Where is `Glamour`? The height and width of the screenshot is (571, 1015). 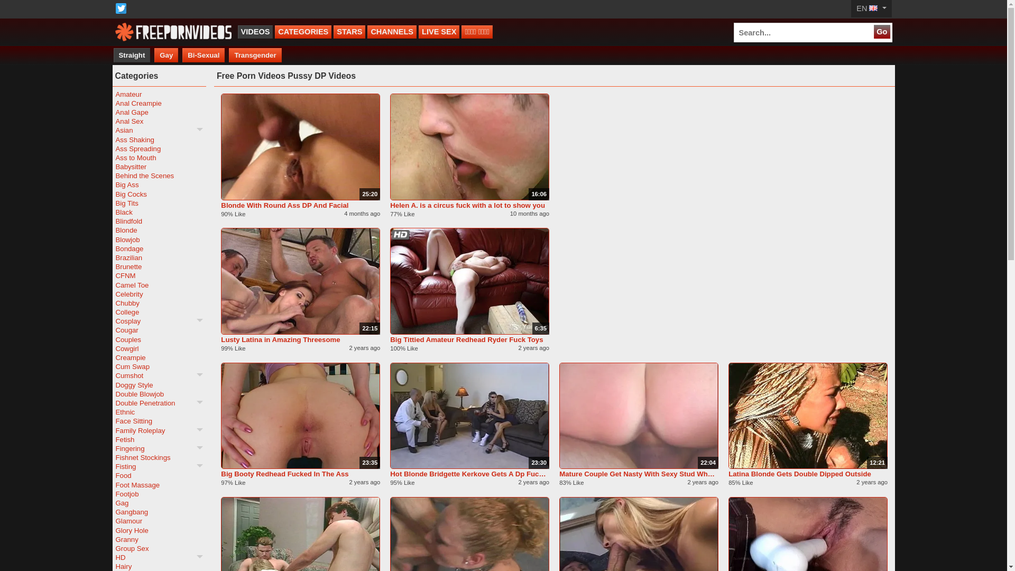 Glamour is located at coordinates (159, 521).